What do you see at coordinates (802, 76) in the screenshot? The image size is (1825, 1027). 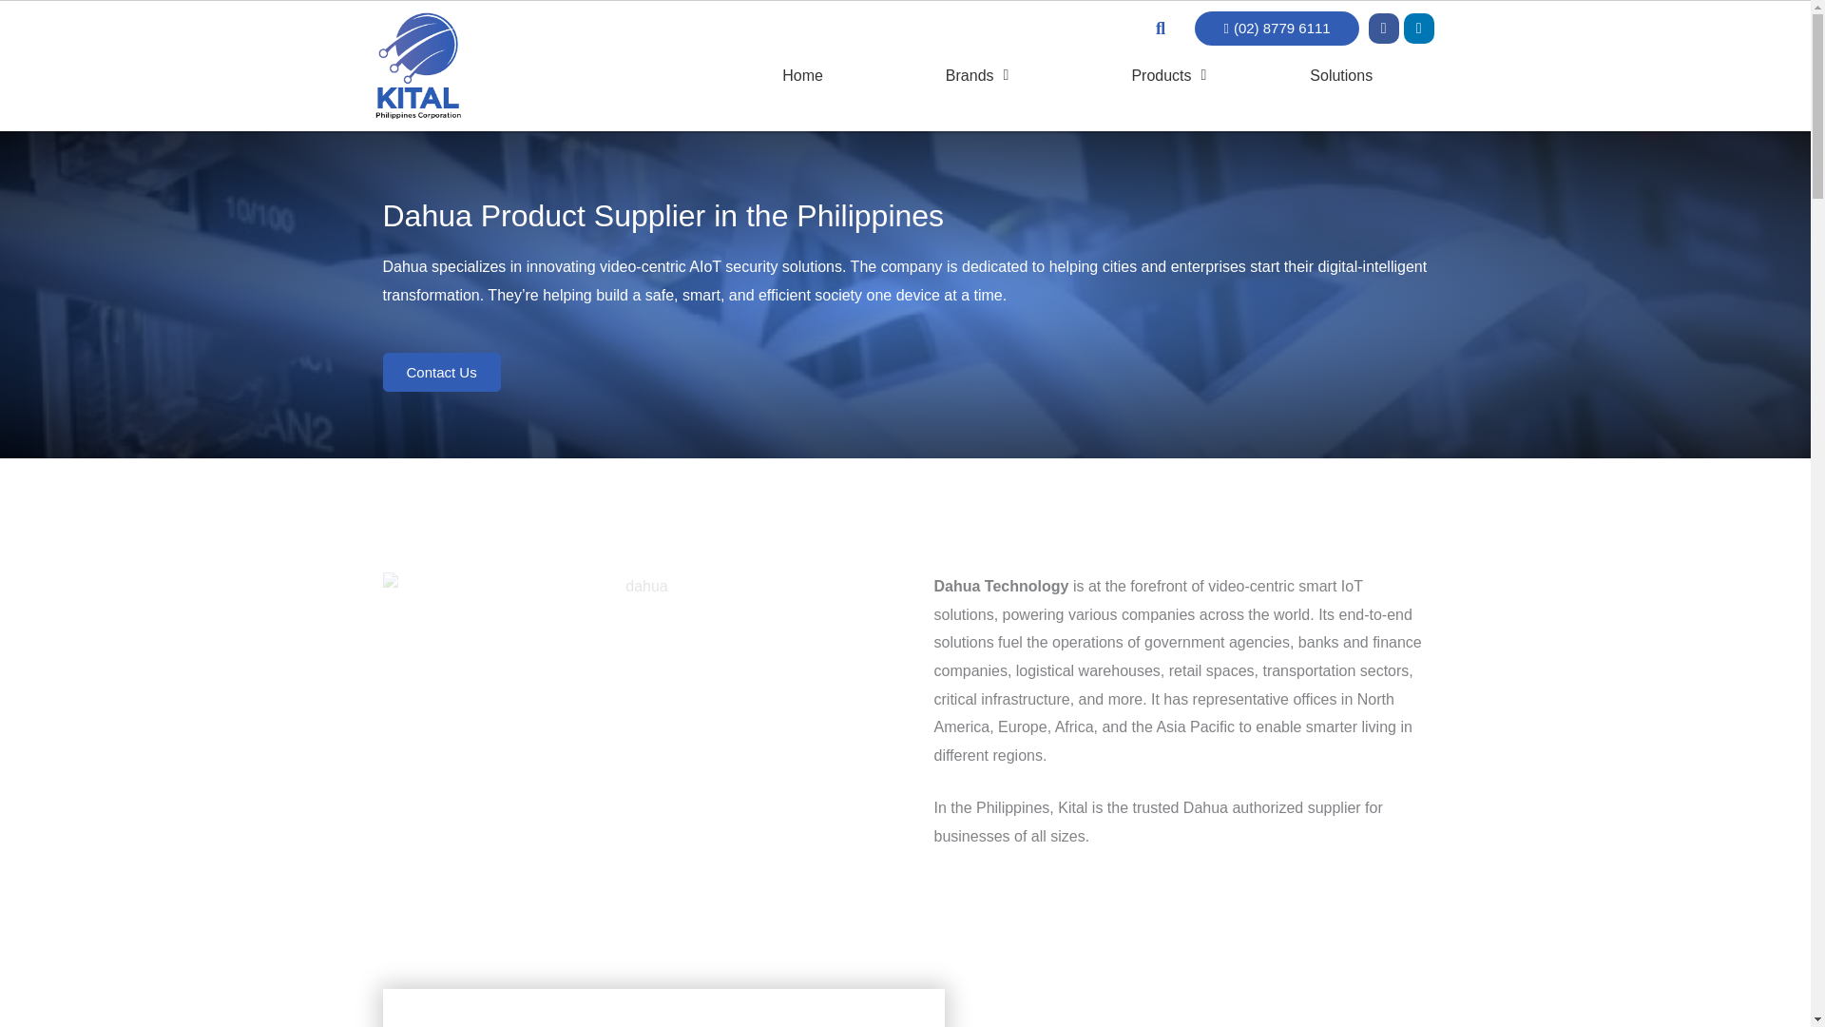 I see `Home` at bounding box center [802, 76].